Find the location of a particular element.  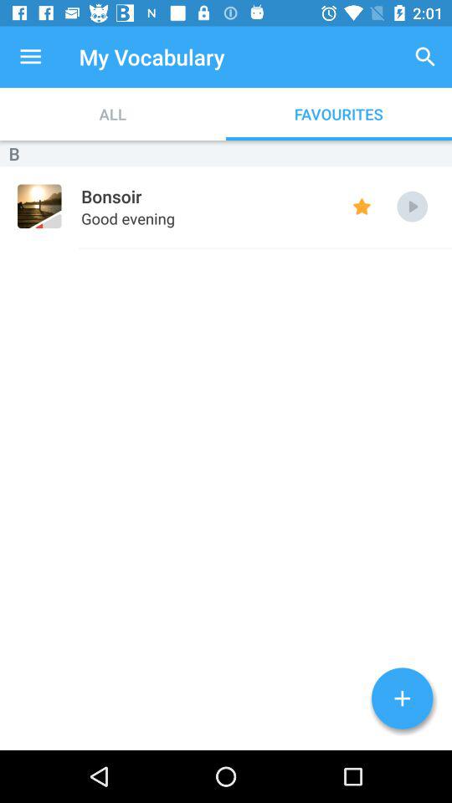

go to rating is located at coordinates (362, 206).